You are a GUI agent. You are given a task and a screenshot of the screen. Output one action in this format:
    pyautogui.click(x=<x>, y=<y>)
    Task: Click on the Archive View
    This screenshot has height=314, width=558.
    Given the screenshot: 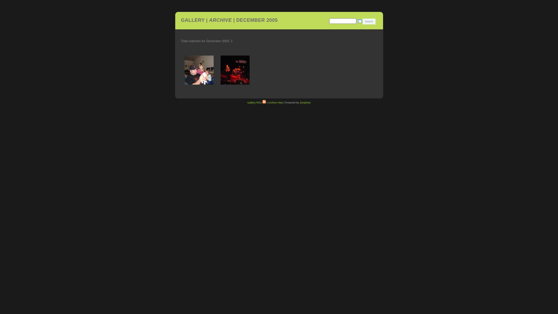 What is the action you would take?
    pyautogui.click(x=276, y=103)
    